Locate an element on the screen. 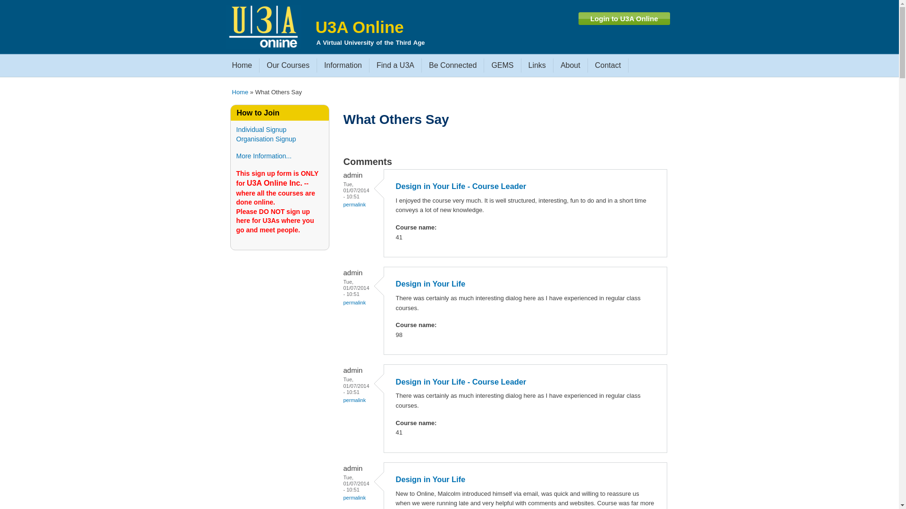  Home is located at coordinates (240, 92).